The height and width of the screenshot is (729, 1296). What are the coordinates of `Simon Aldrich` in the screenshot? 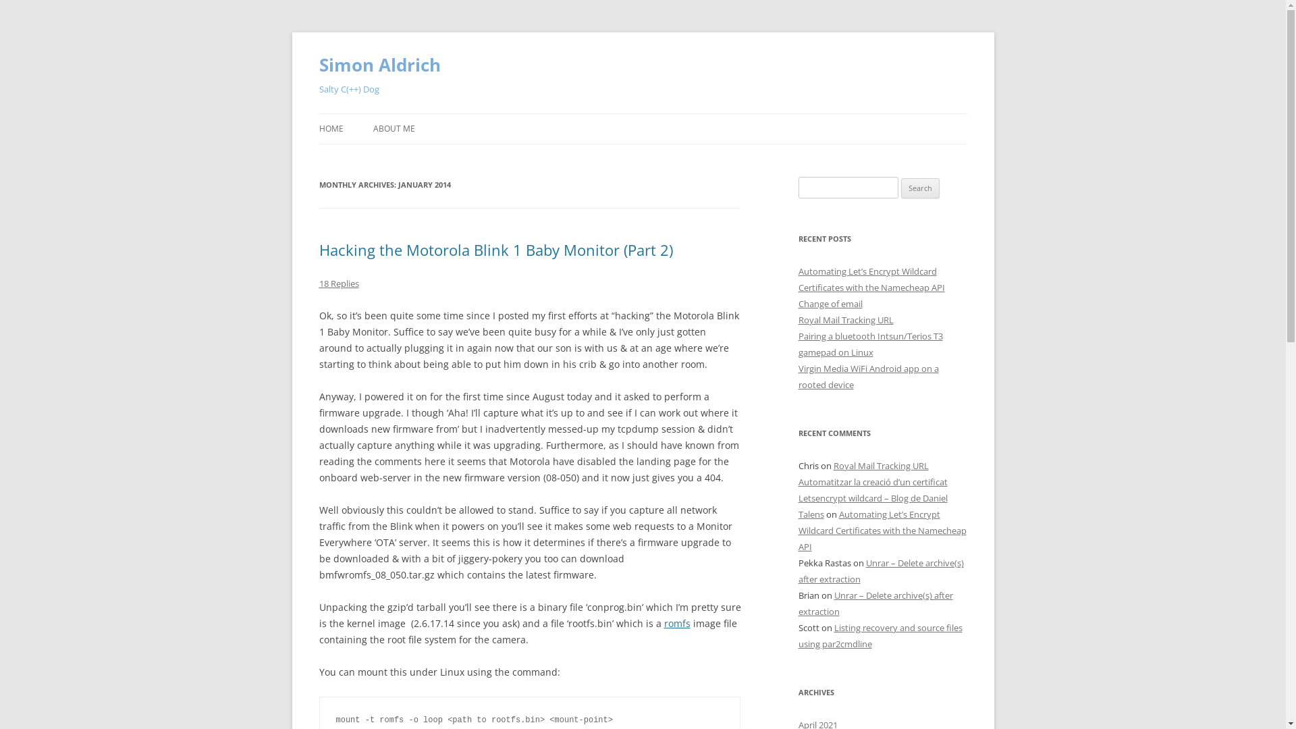 It's located at (379, 65).